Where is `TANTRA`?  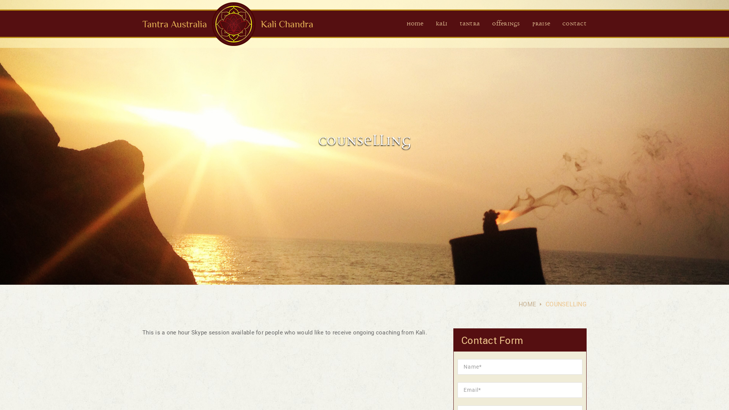 TANTRA is located at coordinates (470, 24).